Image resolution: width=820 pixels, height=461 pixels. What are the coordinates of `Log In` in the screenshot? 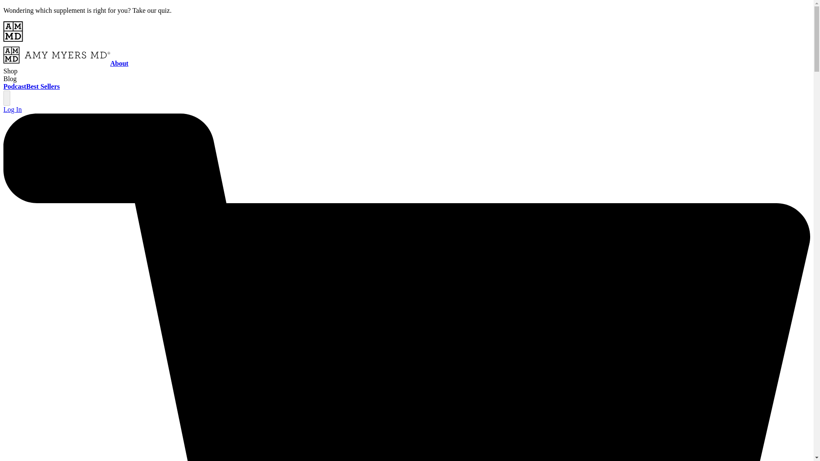 It's located at (12, 109).